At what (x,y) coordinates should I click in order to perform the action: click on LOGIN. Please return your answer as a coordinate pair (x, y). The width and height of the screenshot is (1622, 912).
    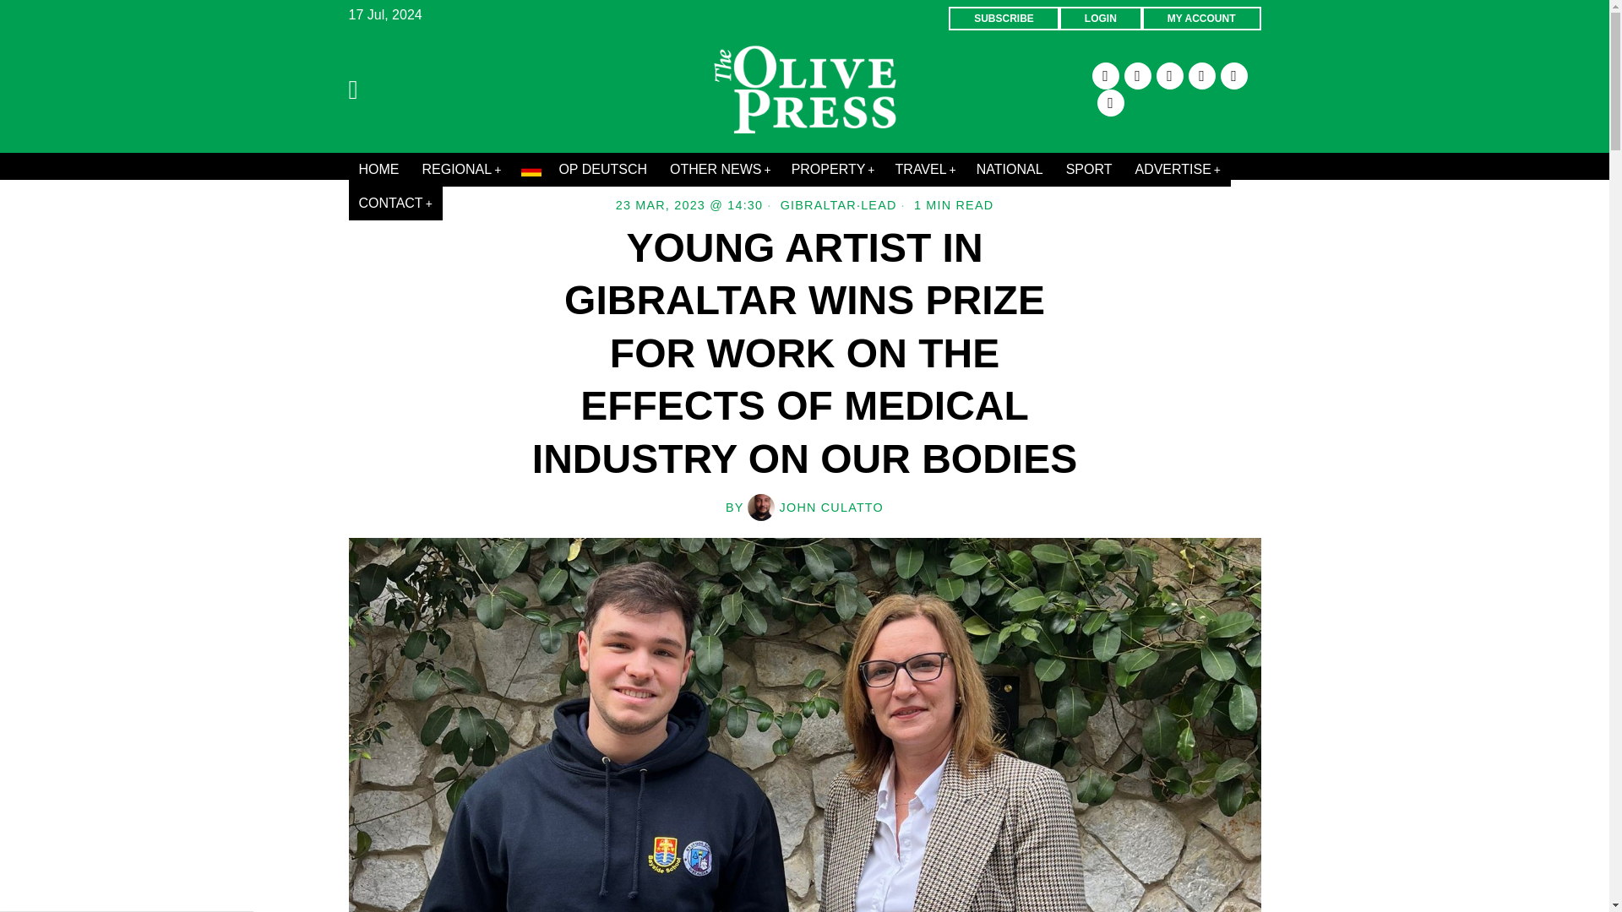
    Looking at the image, I should click on (1100, 18).